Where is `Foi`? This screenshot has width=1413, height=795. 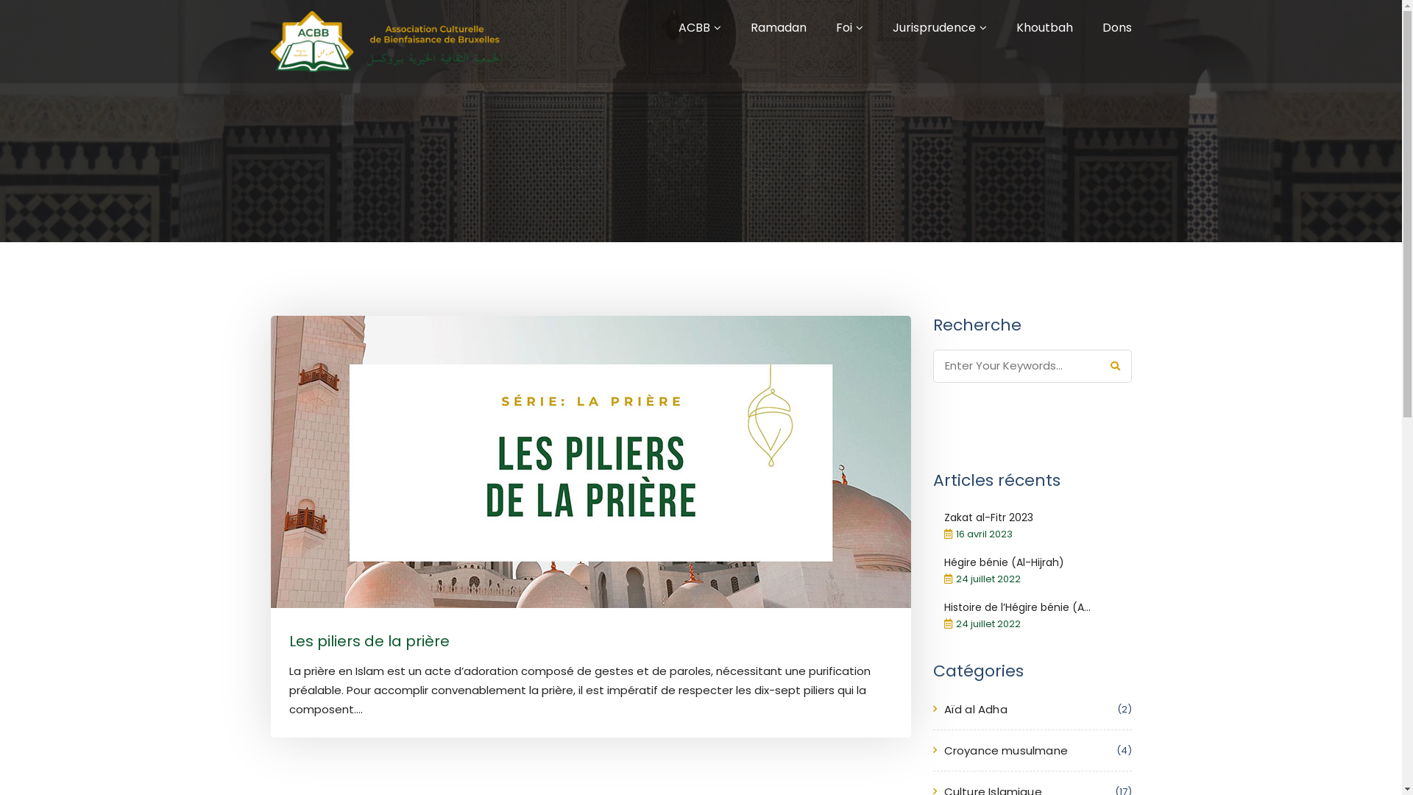
Foi is located at coordinates (844, 28).